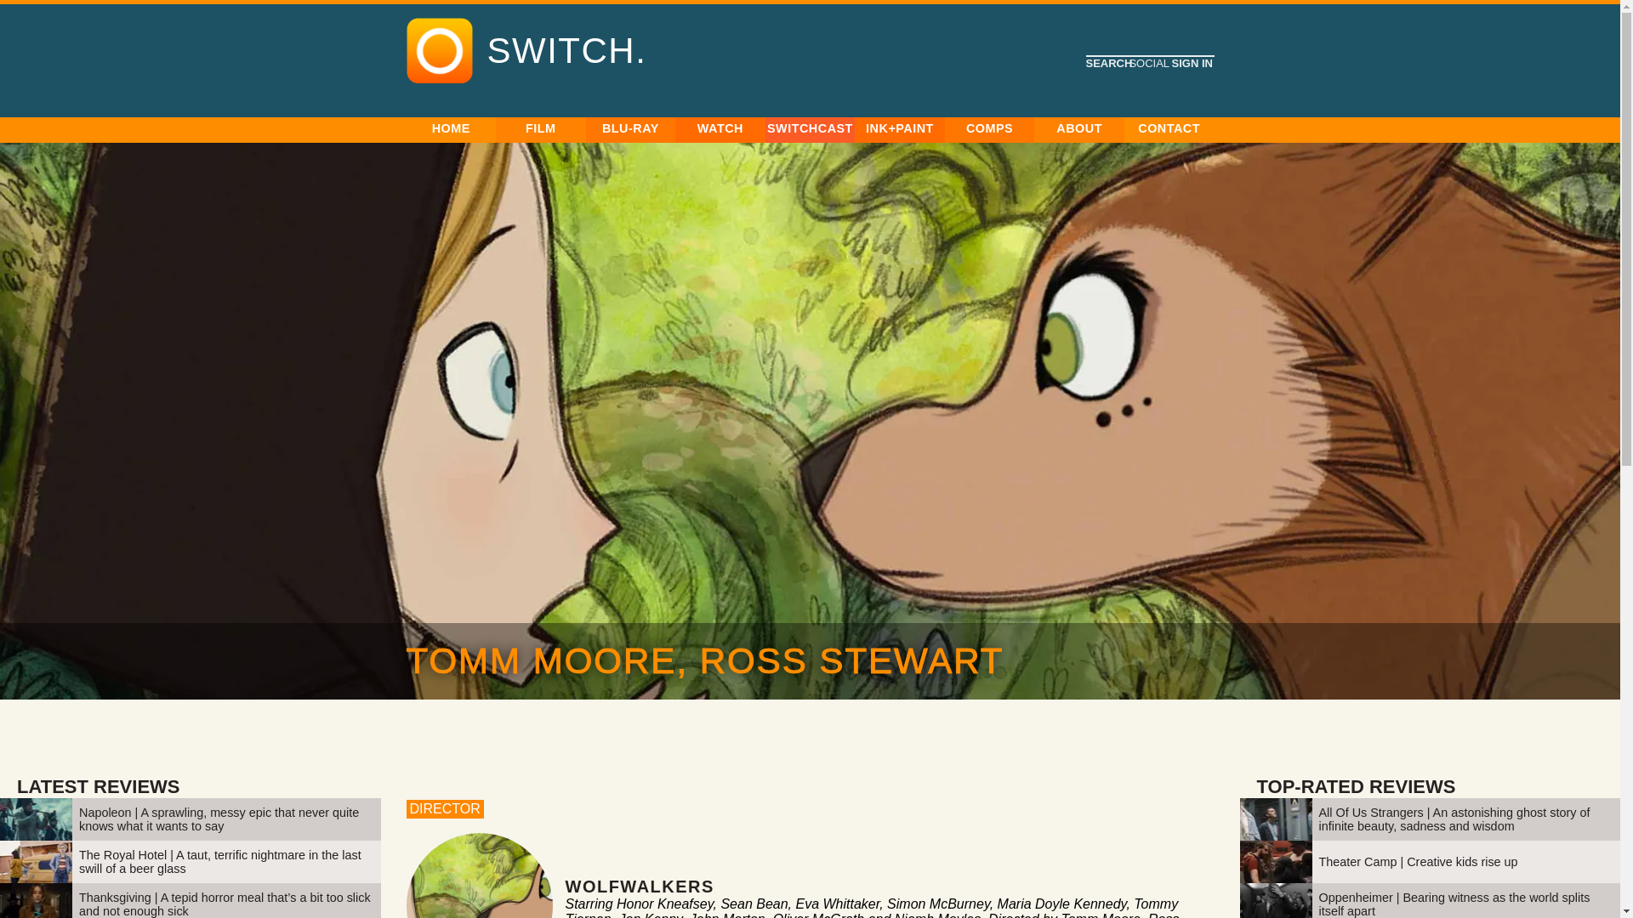 This screenshot has width=1633, height=918. Describe the element at coordinates (631, 128) in the screenshot. I see `BLU-RAY` at that location.